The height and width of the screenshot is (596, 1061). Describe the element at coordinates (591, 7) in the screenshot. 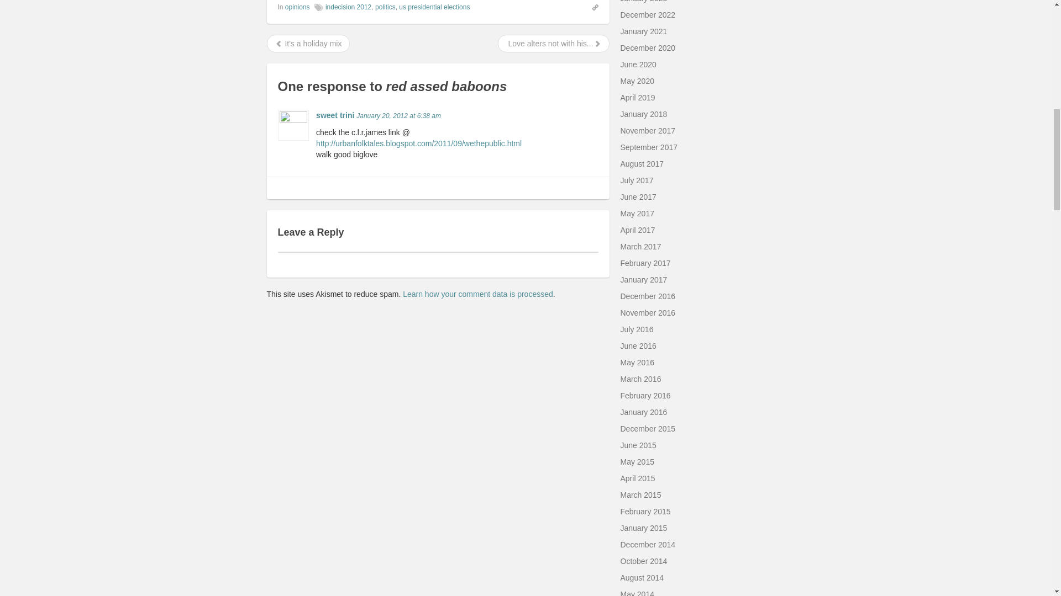

I see `permalink` at that location.